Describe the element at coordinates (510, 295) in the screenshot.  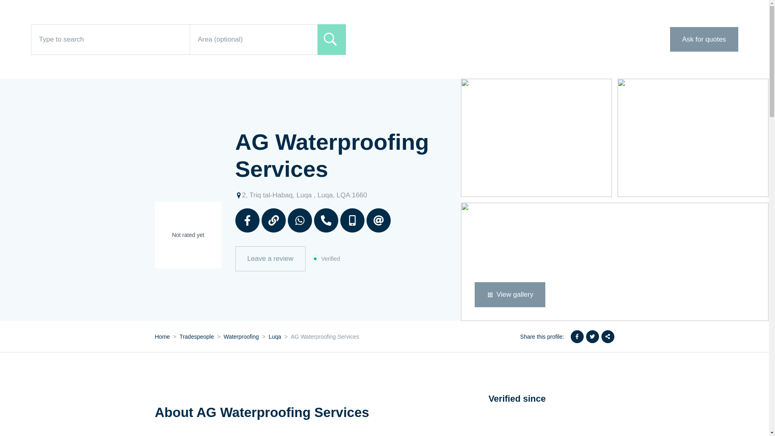
I see `View gallery` at that location.